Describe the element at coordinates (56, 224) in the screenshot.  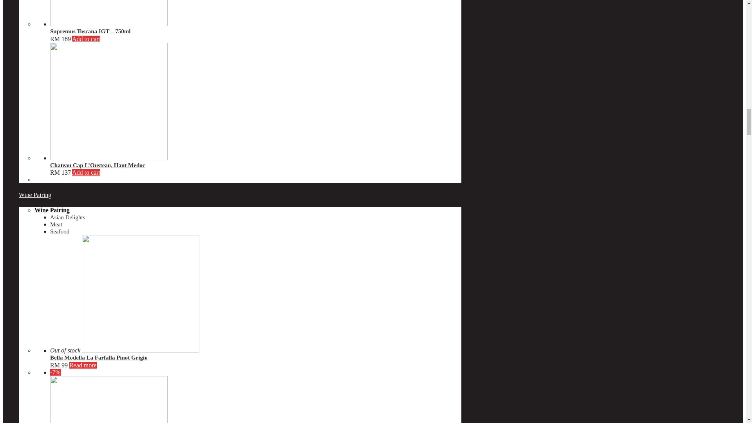
I see `Meat` at that location.